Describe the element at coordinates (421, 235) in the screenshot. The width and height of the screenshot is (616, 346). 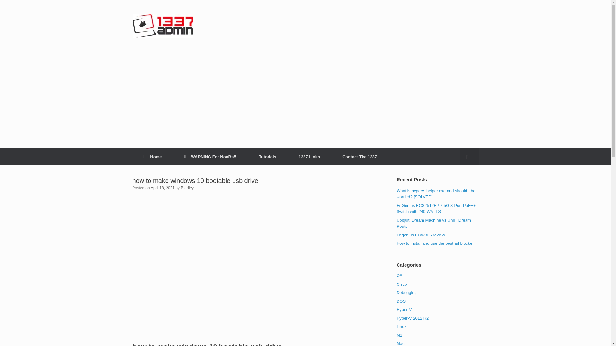
I see `Engenius ECW336 review` at that location.